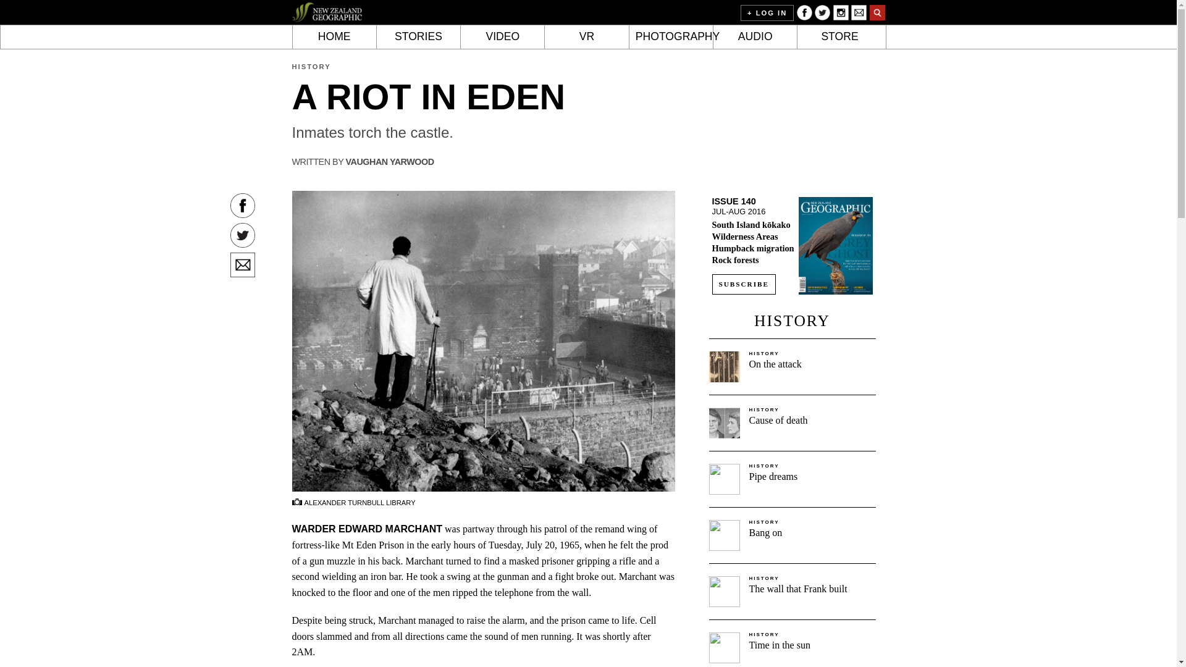 The width and height of the screenshot is (1186, 667). Describe the element at coordinates (334, 37) in the screenshot. I see `HOME` at that location.